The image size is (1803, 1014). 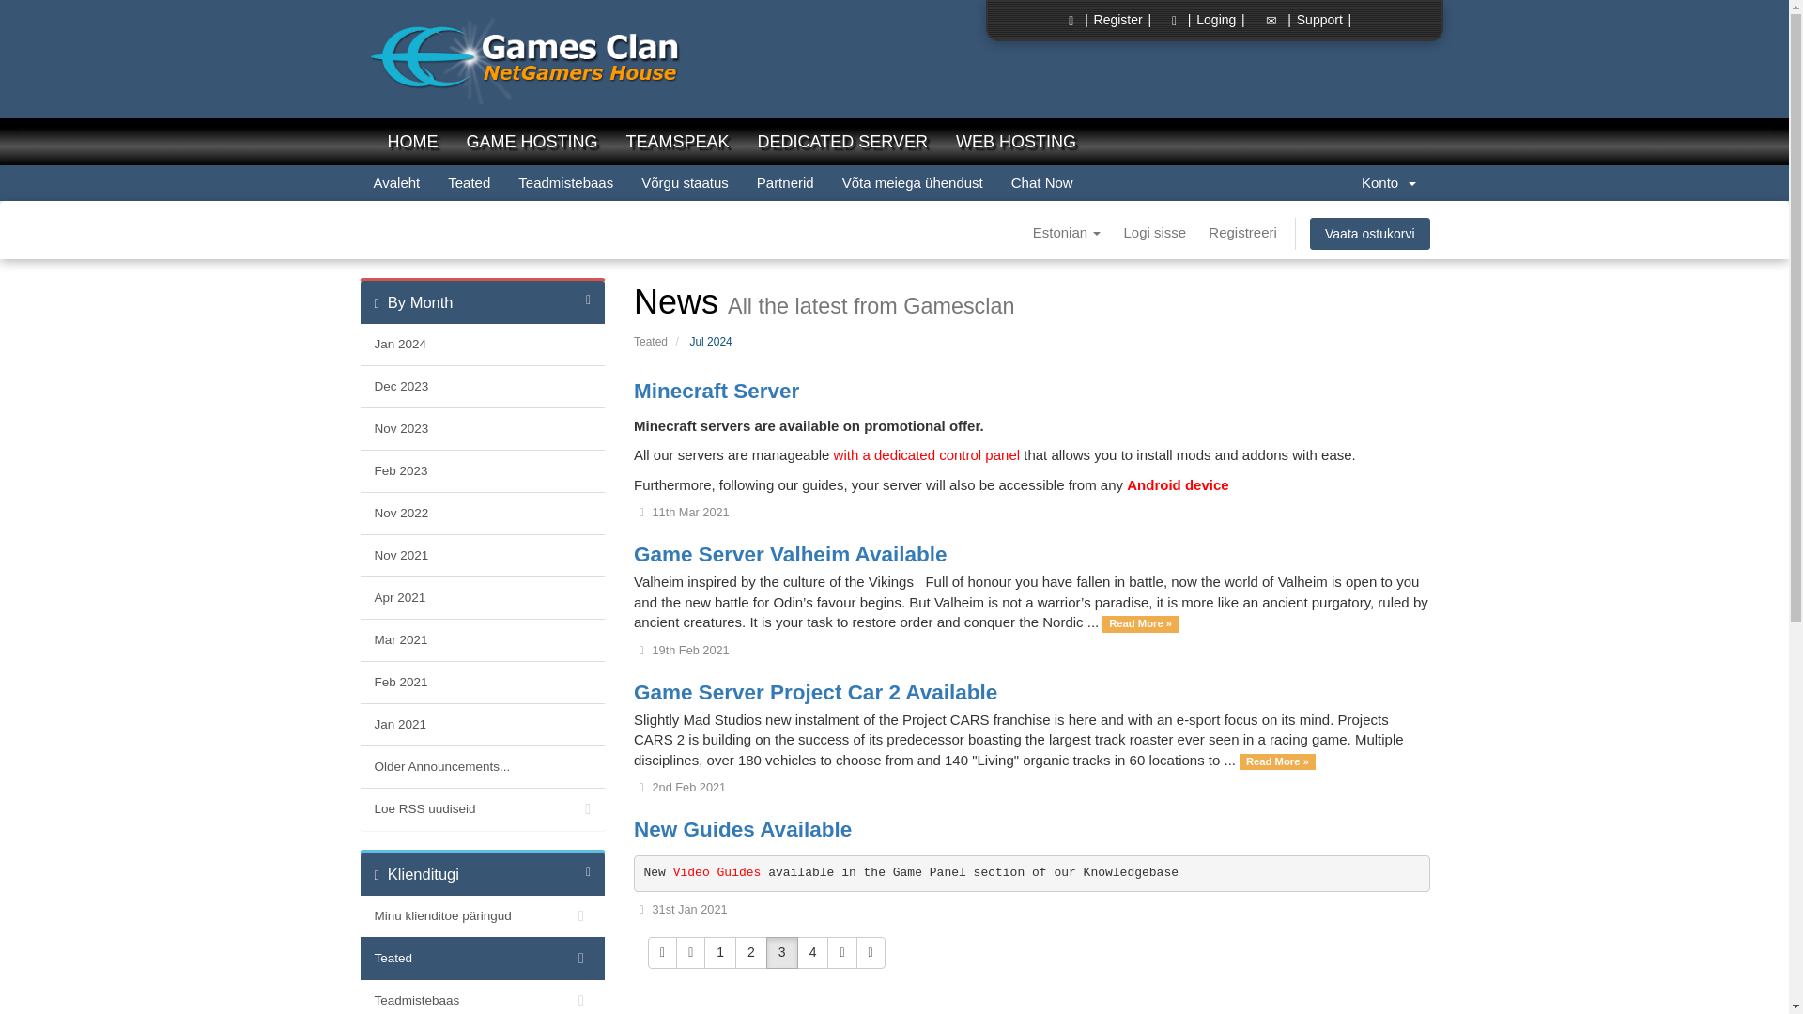 I want to click on Partnerid, so click(x=785, y=182).